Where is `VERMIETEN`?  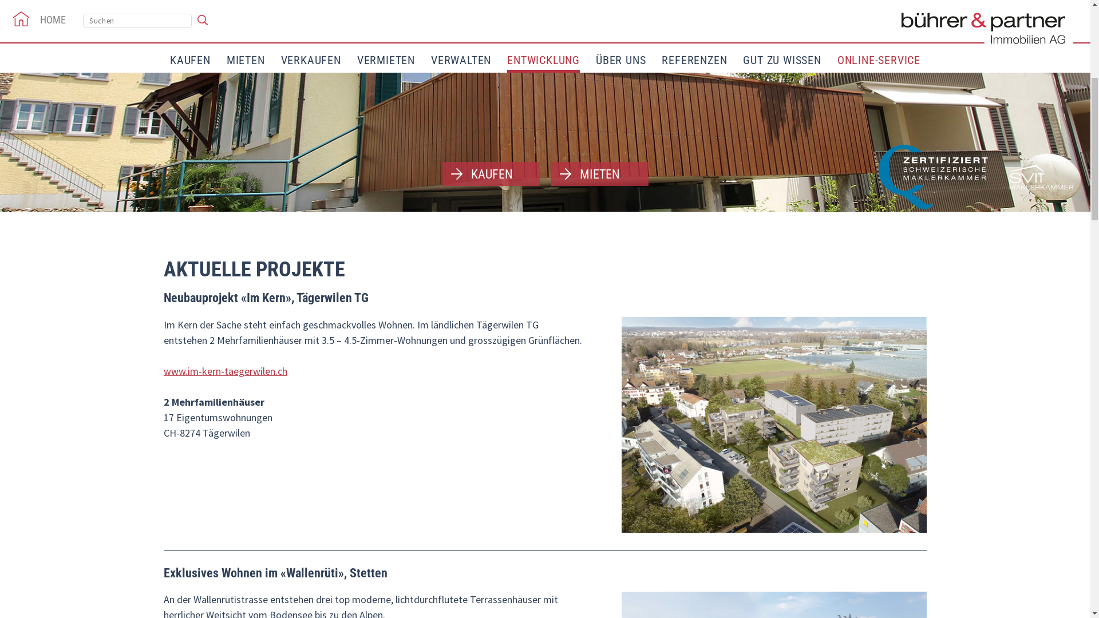 VERMIETEN is located at coordinates (386, 363).